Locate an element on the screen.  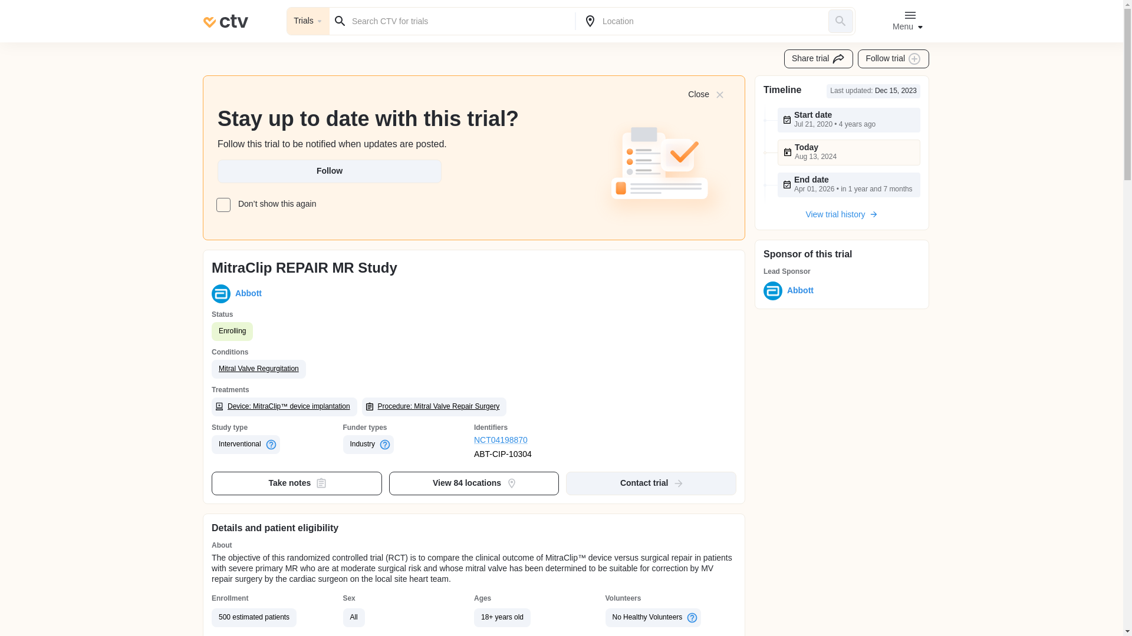
NCT04198870 is located at coordinates (540, 440).